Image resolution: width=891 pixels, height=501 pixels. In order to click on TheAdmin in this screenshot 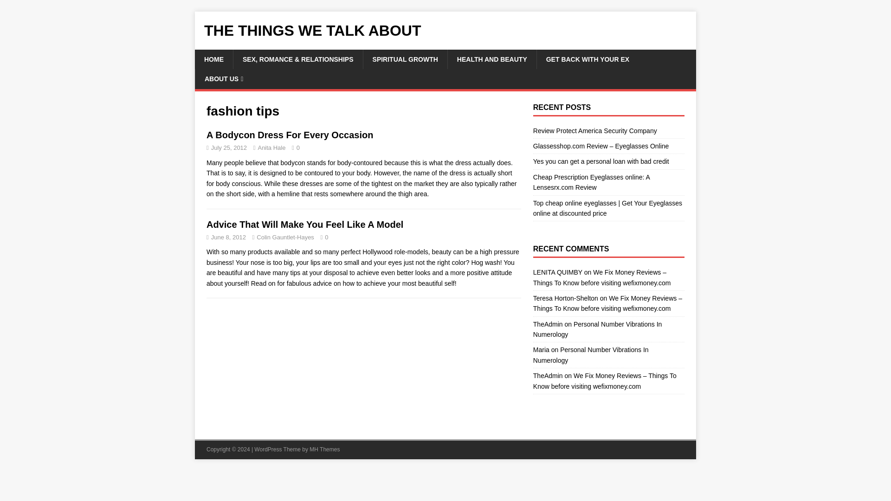, I will do `click(548, 324)`.